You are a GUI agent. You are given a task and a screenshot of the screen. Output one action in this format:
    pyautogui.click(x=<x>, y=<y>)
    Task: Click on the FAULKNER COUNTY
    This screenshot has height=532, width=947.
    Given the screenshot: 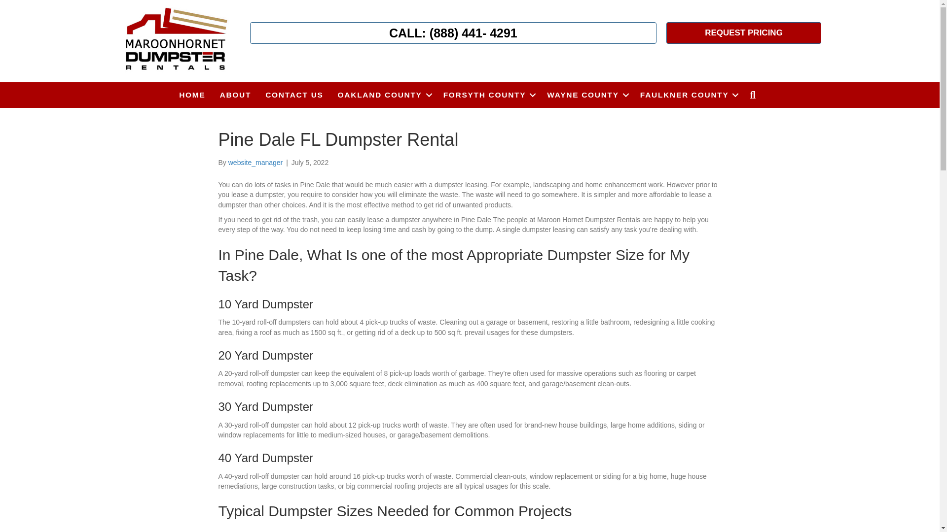 What is the action you would take?
    pyautogui.click(x=688, y=95)
    